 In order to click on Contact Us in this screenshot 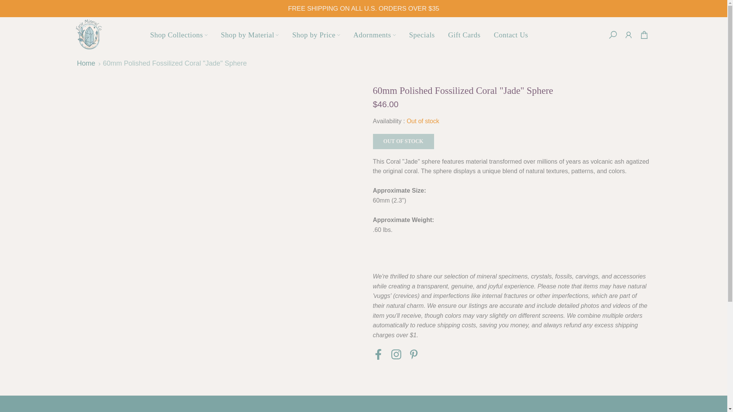, I will do `click(511, 34)`.